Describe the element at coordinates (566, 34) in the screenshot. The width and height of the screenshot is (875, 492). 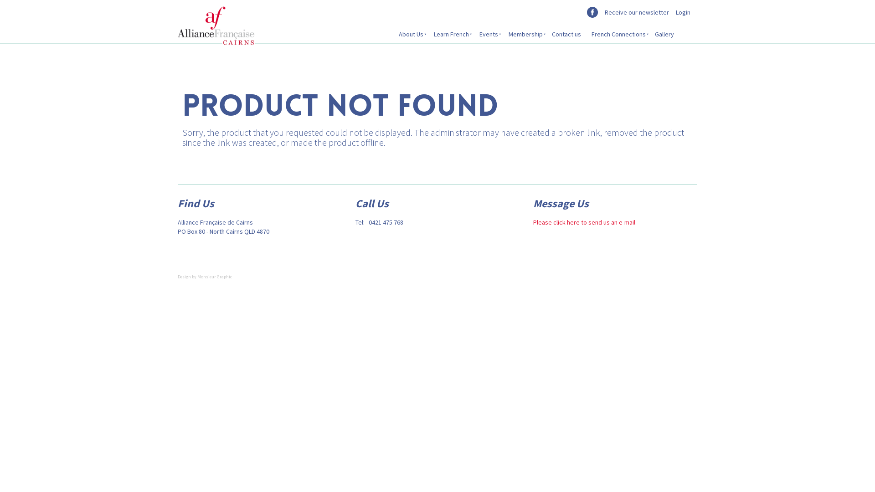
I see `Contact us` at that location.